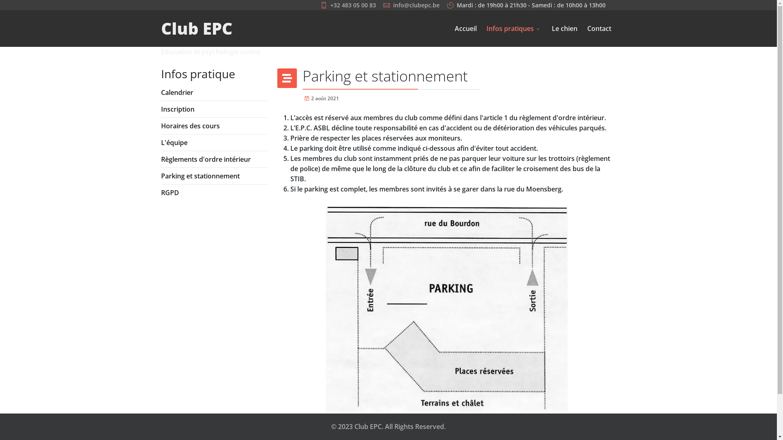 The width and height of the screenshot is (783, 440). I want to click on Club EPC, so click(197, 29).